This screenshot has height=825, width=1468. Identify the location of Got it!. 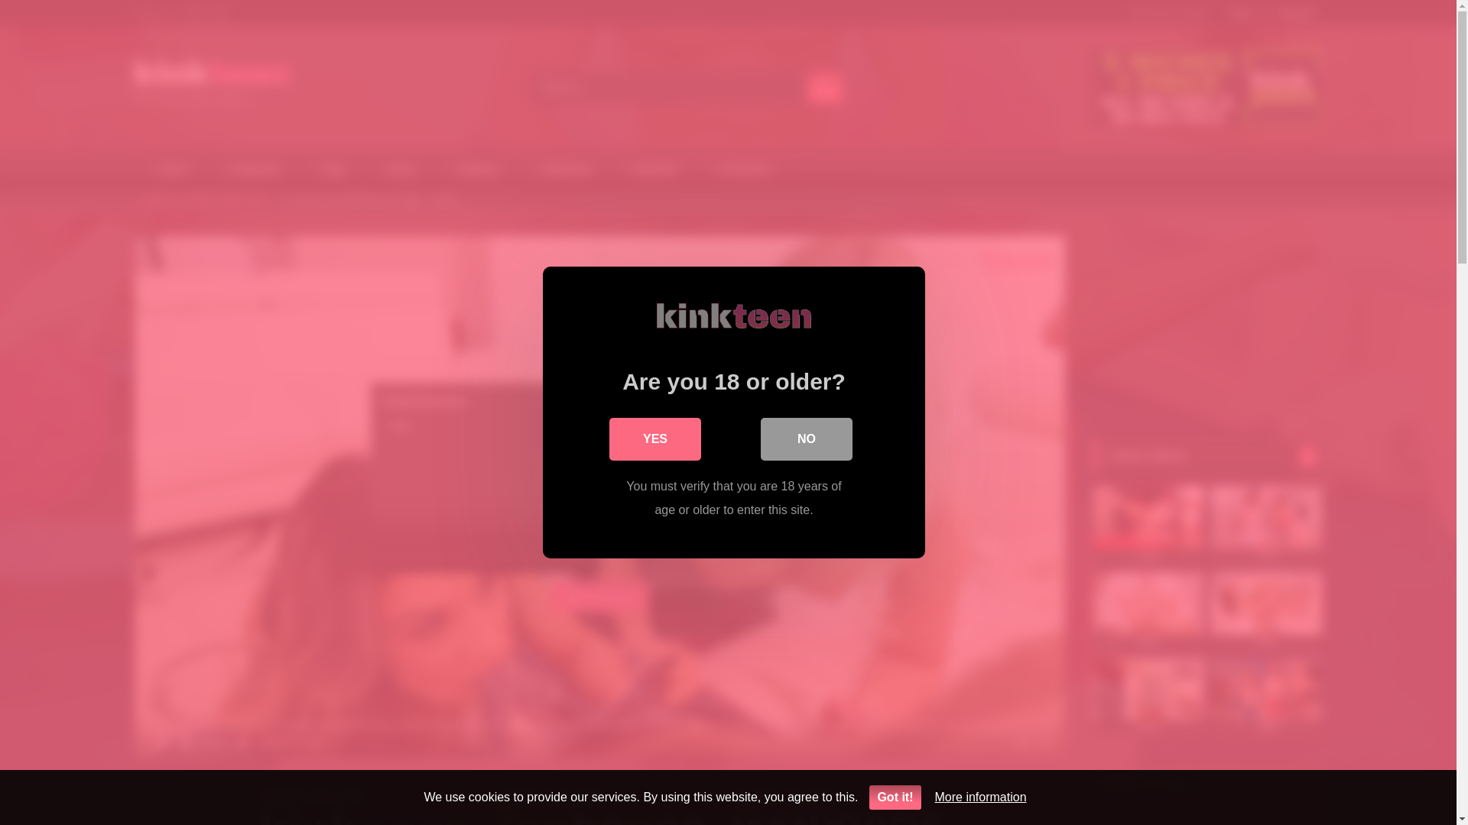
(895, 797).